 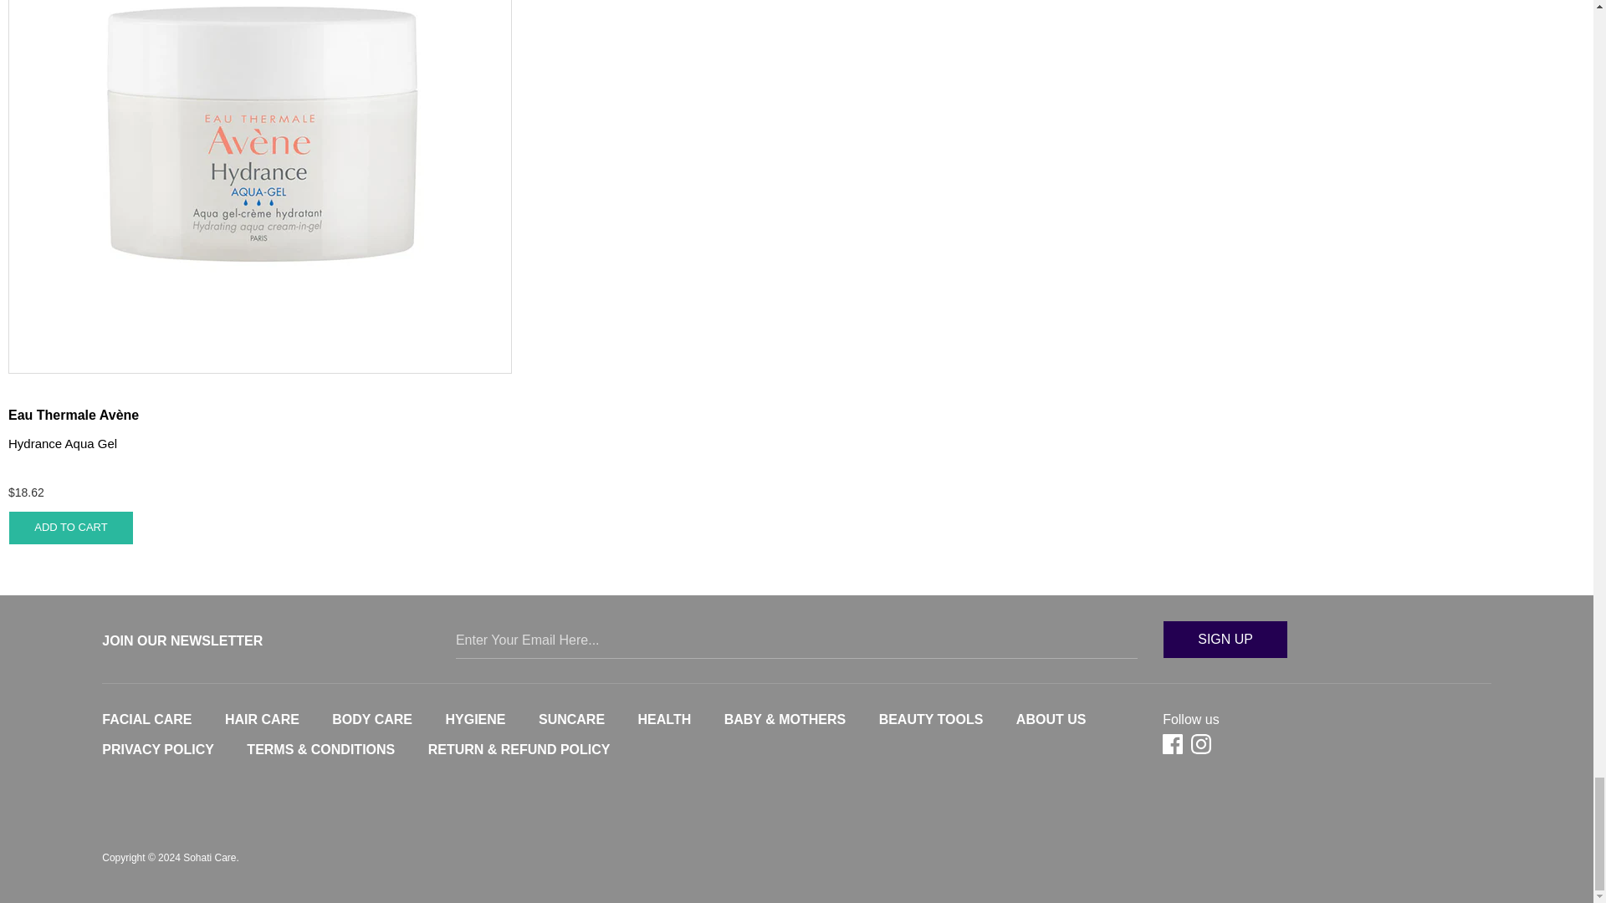 I want to click on Facebook, so click(x=1174, y=744).